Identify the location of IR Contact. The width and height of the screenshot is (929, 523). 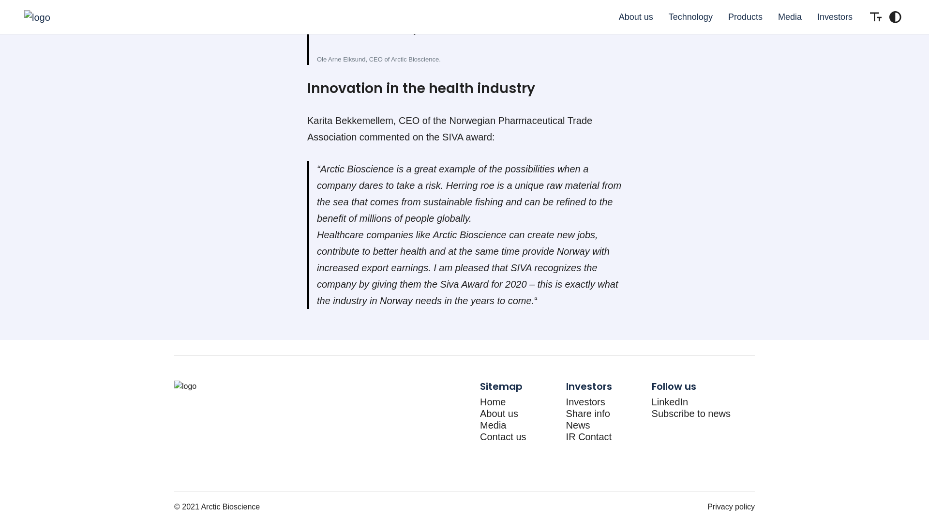
(588, 437).